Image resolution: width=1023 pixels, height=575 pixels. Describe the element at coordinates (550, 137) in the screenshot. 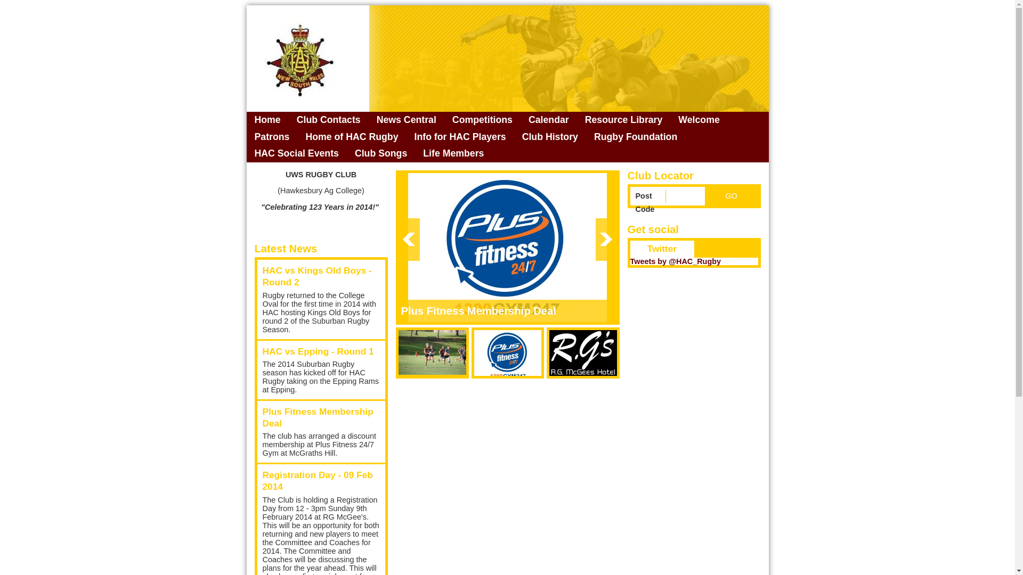

I see `Club History` at that location.